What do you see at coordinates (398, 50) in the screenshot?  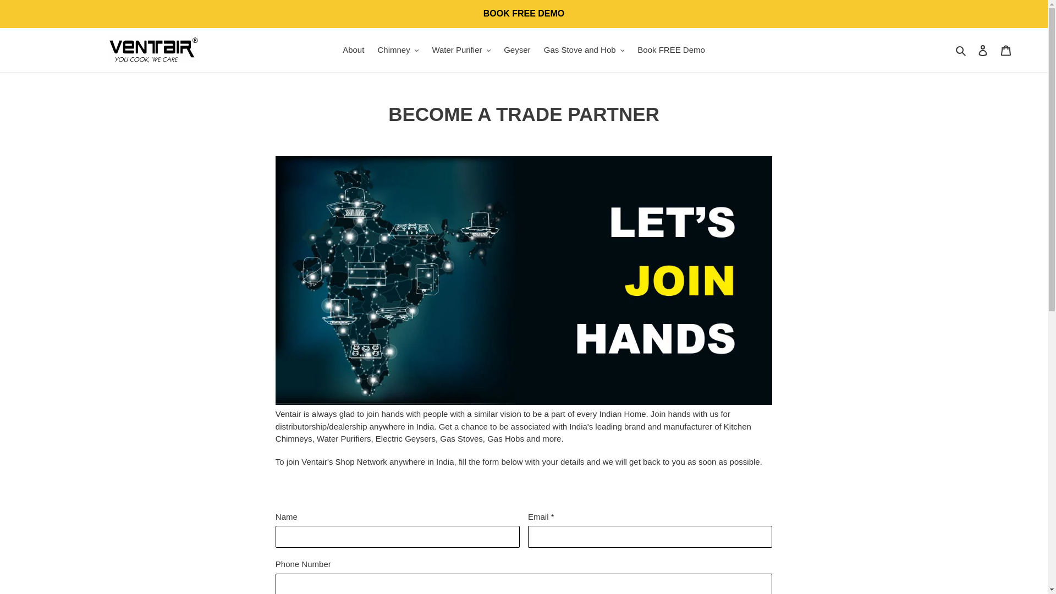 I see `Chimney` at bounding box center [398, 50].